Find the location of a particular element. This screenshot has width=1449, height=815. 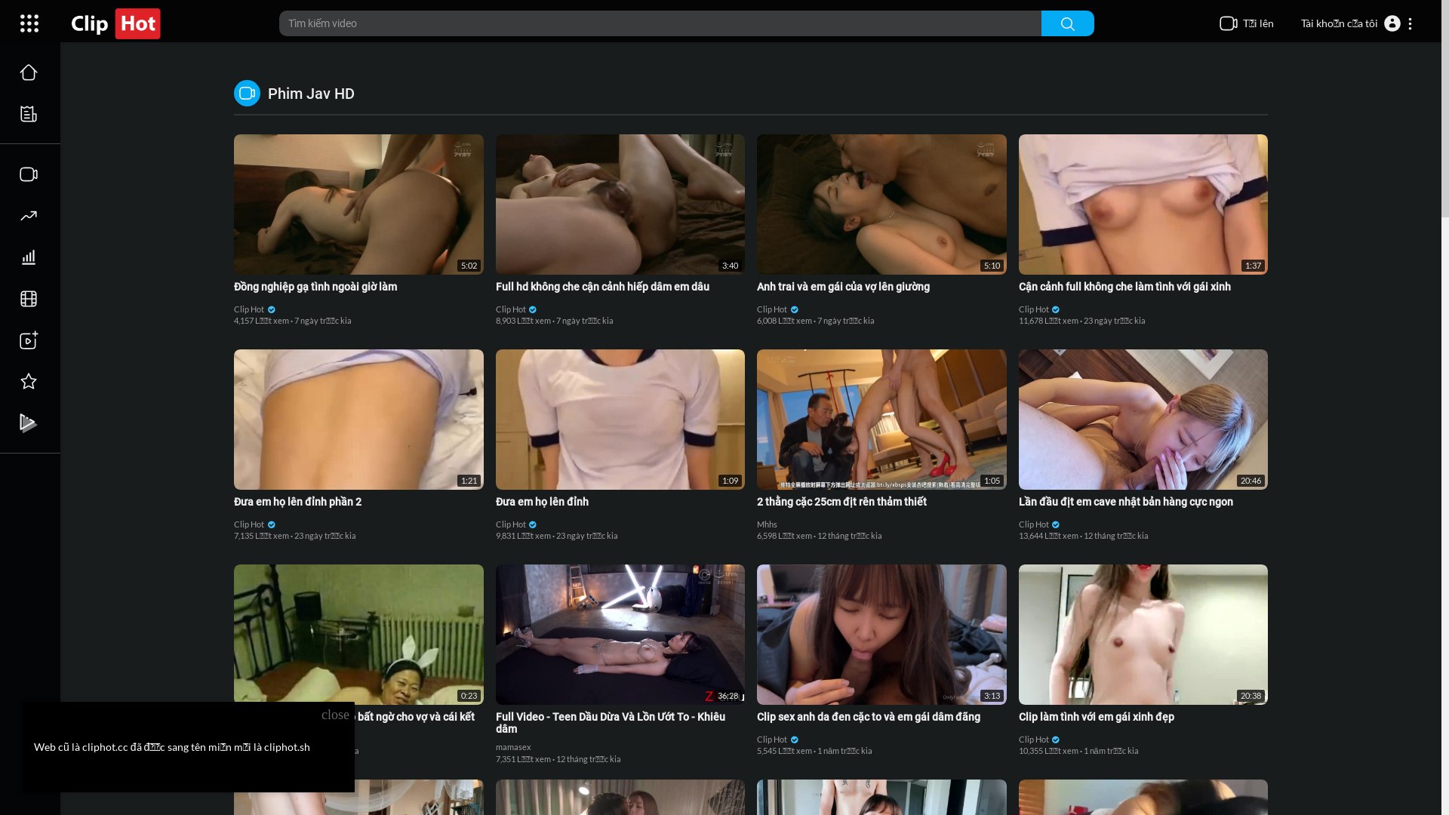

0:23 is located at coordinates (359, 634).